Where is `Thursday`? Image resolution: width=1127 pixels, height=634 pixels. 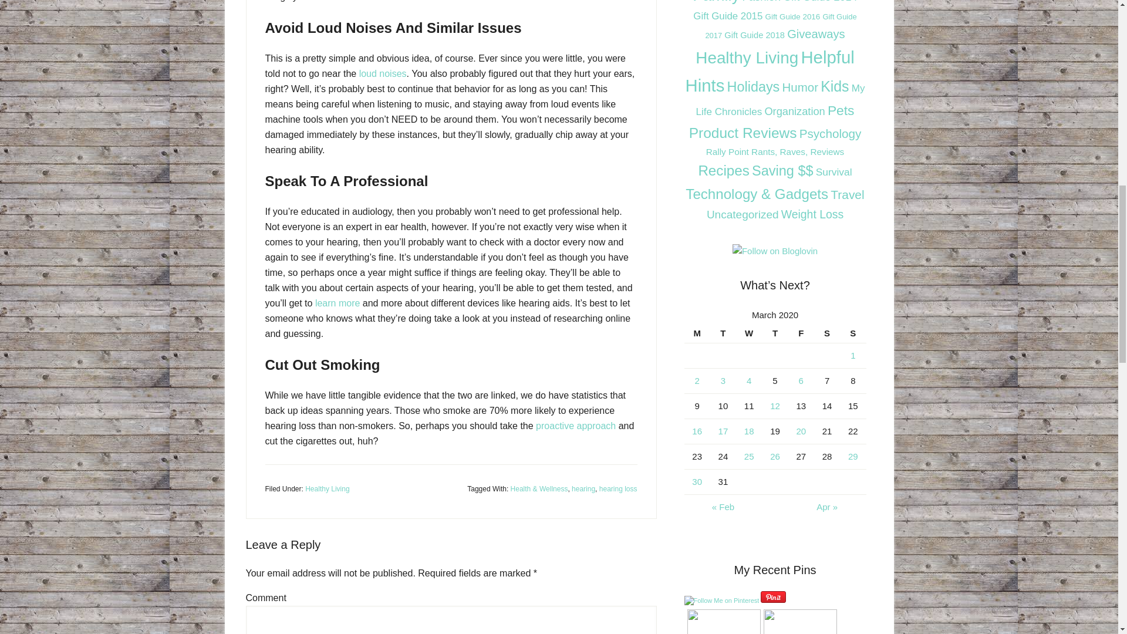 Thursday is located at coordinates (775, 333).